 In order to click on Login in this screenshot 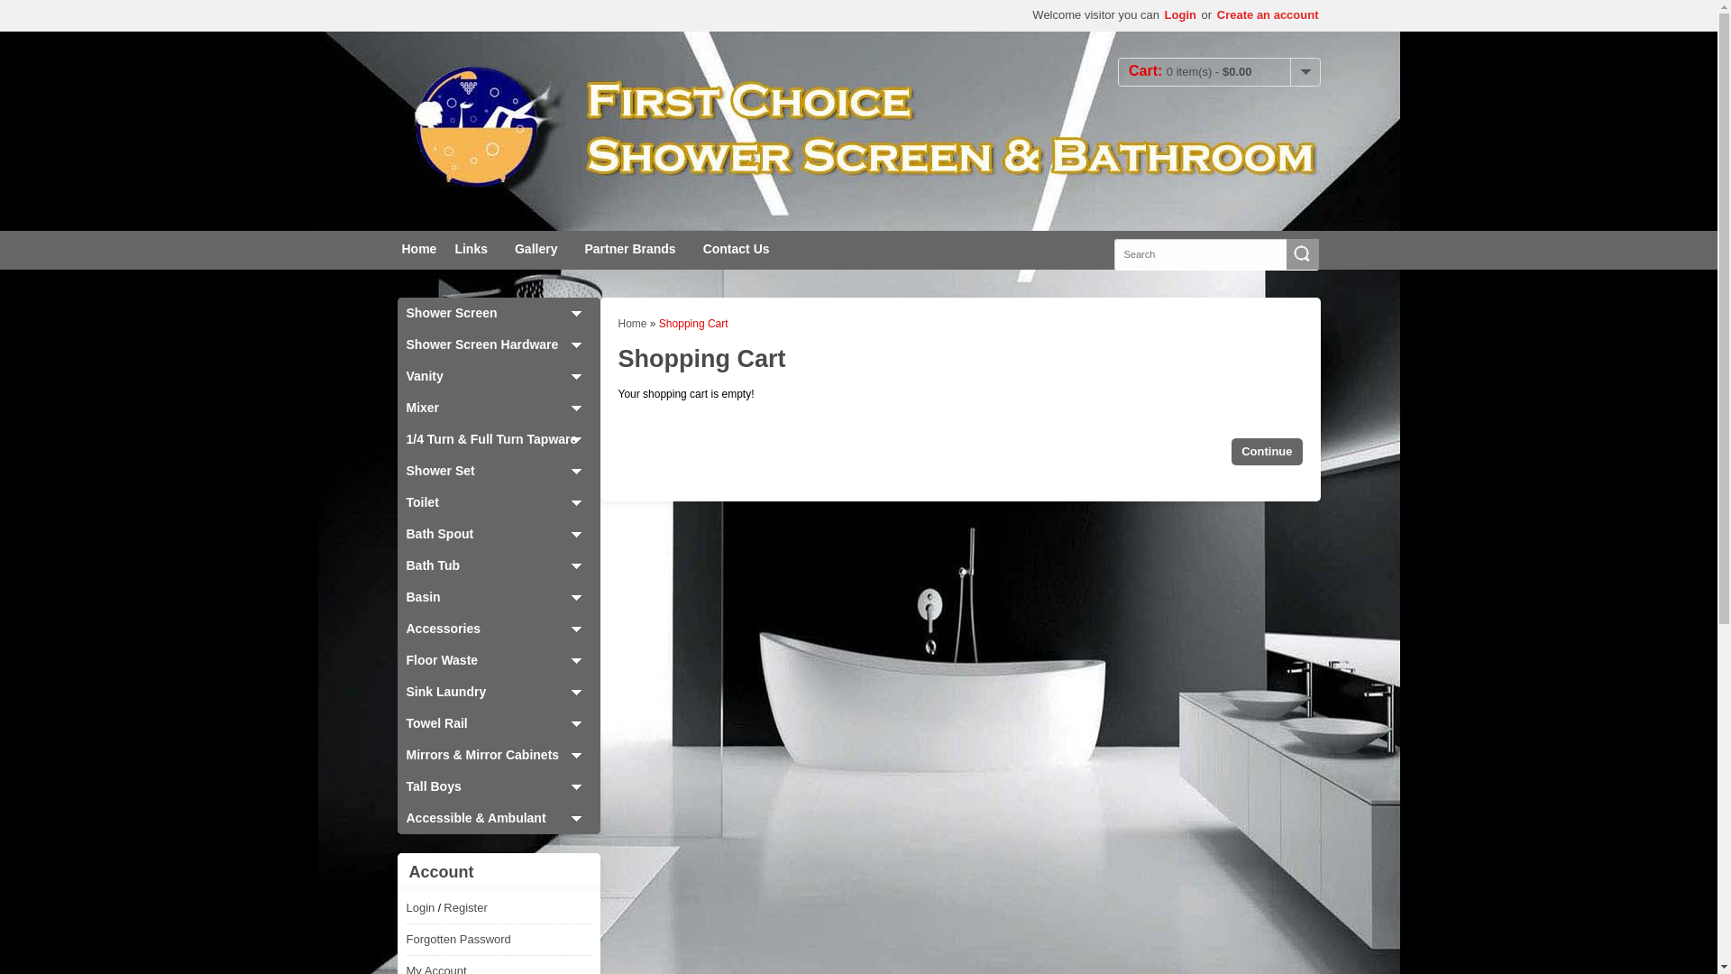, I will do `click(1181, 14)`.